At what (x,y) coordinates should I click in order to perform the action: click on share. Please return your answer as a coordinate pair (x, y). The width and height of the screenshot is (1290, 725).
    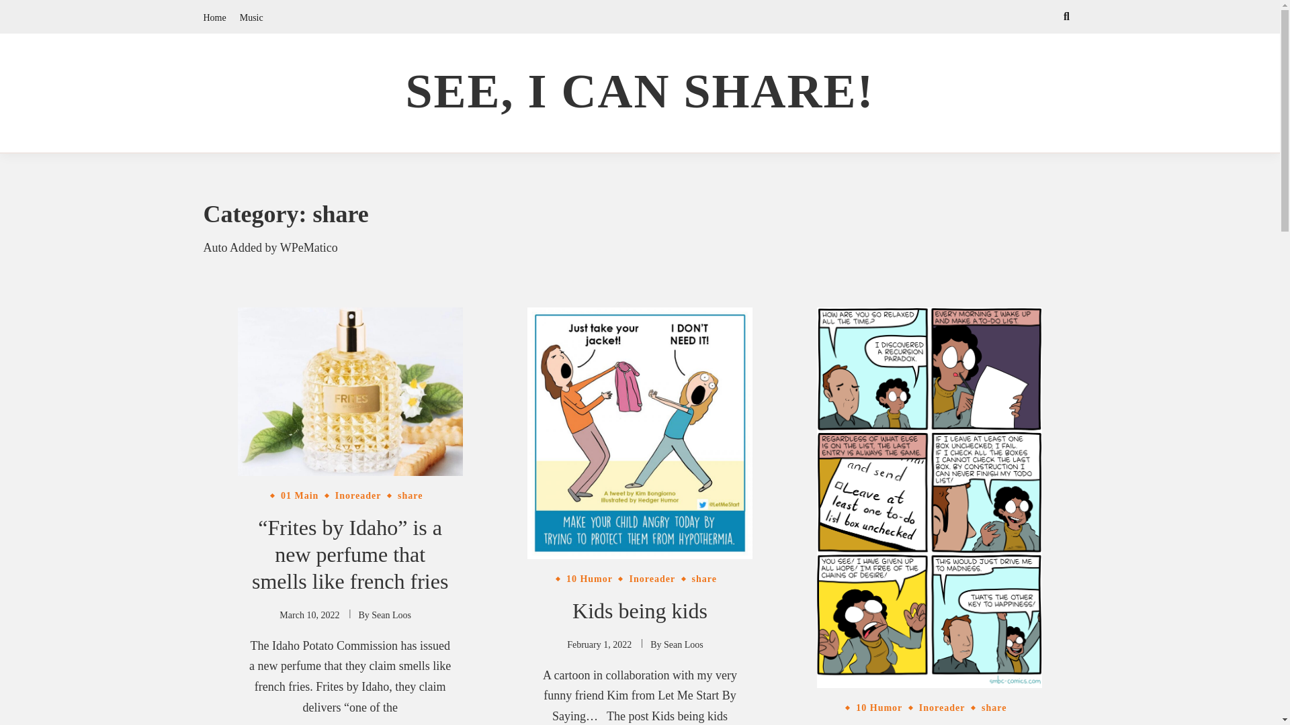
    Looking at the image, I should click on (994, 708).